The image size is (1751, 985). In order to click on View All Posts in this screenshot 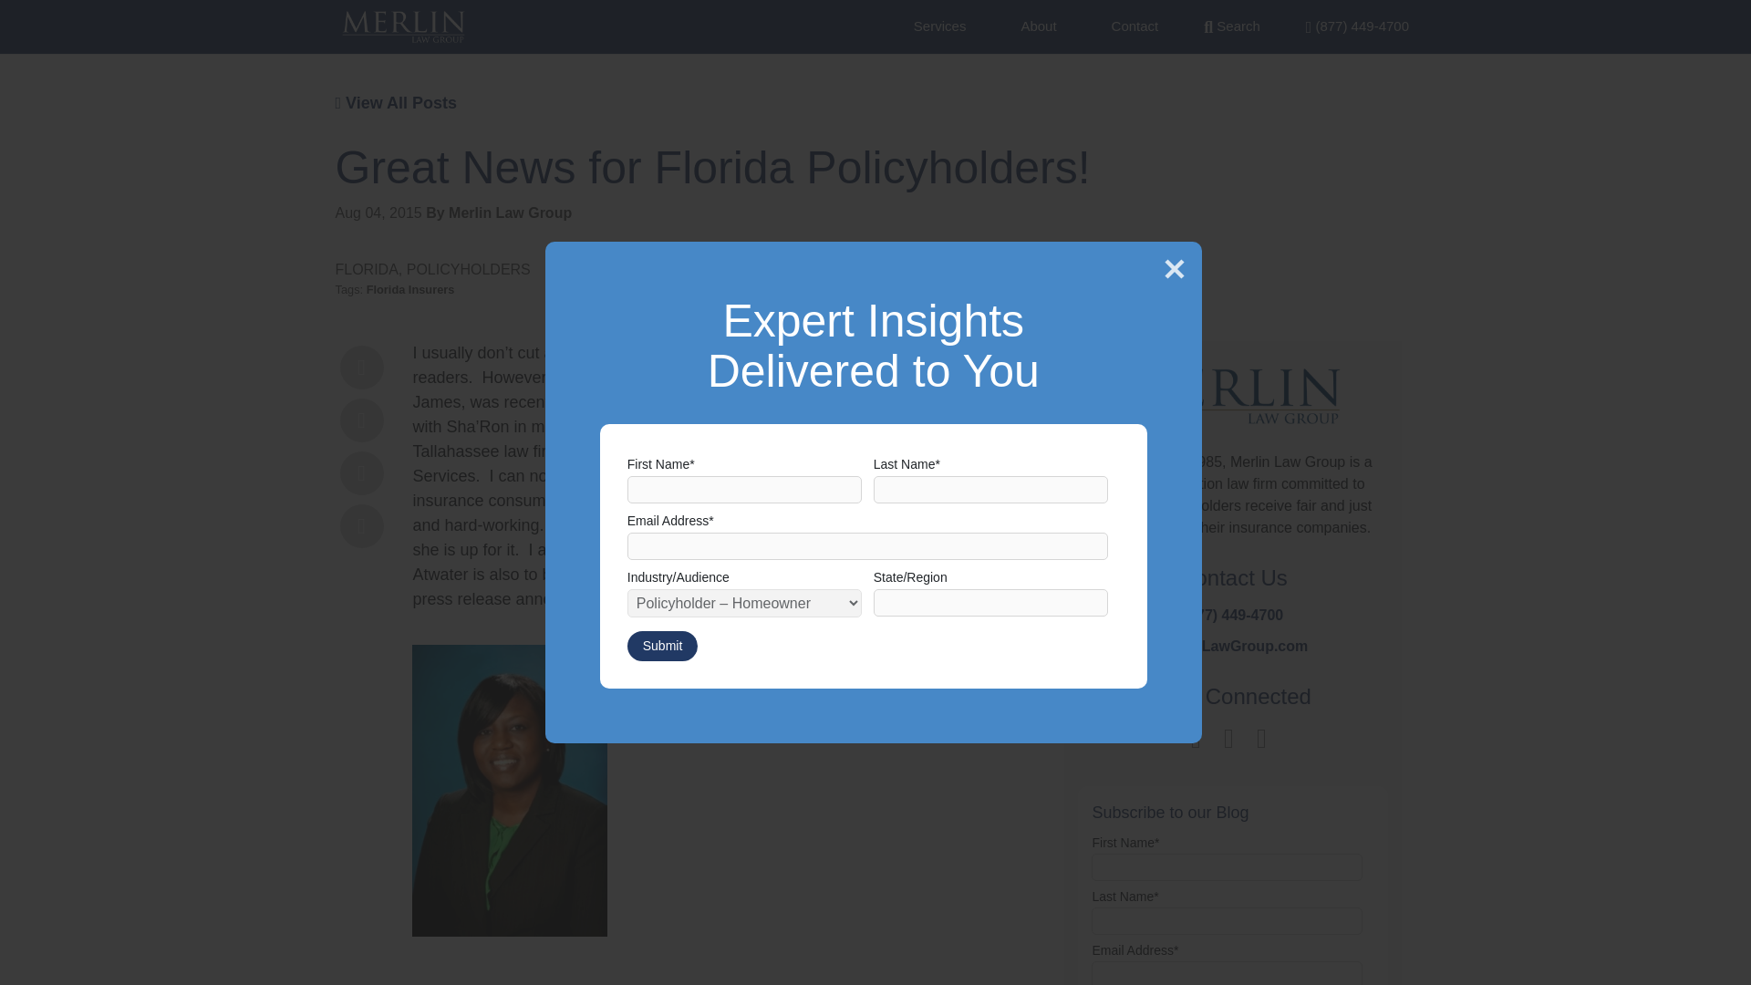, I will do `click(396, 102)`.